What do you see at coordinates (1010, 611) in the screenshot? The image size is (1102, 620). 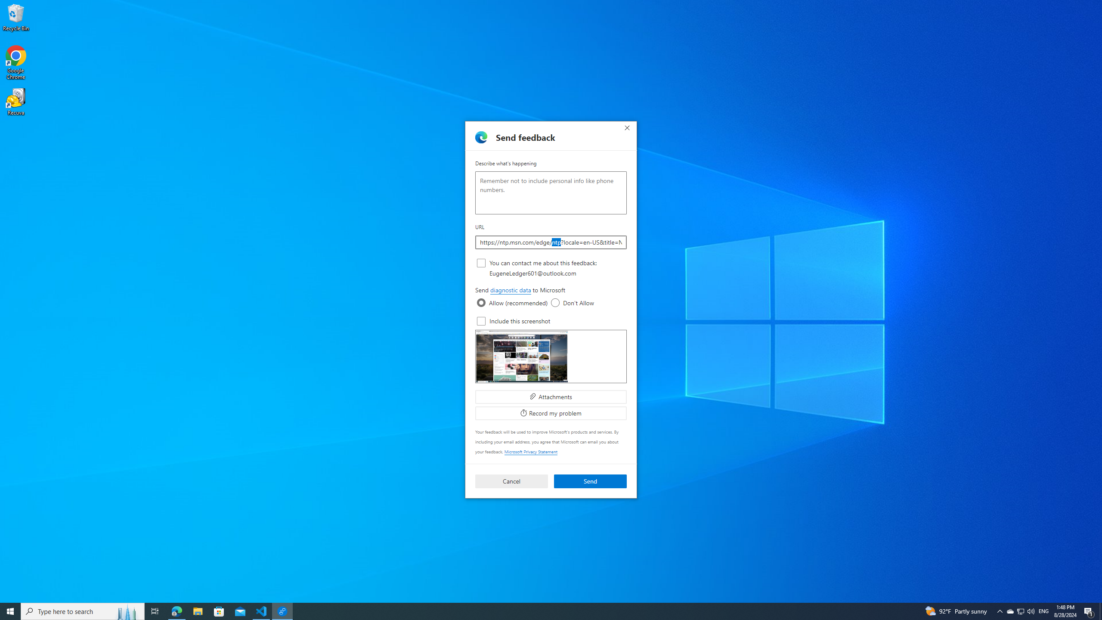 I see `Action Center, 1 new notification` at bounding box center [1010, 611].